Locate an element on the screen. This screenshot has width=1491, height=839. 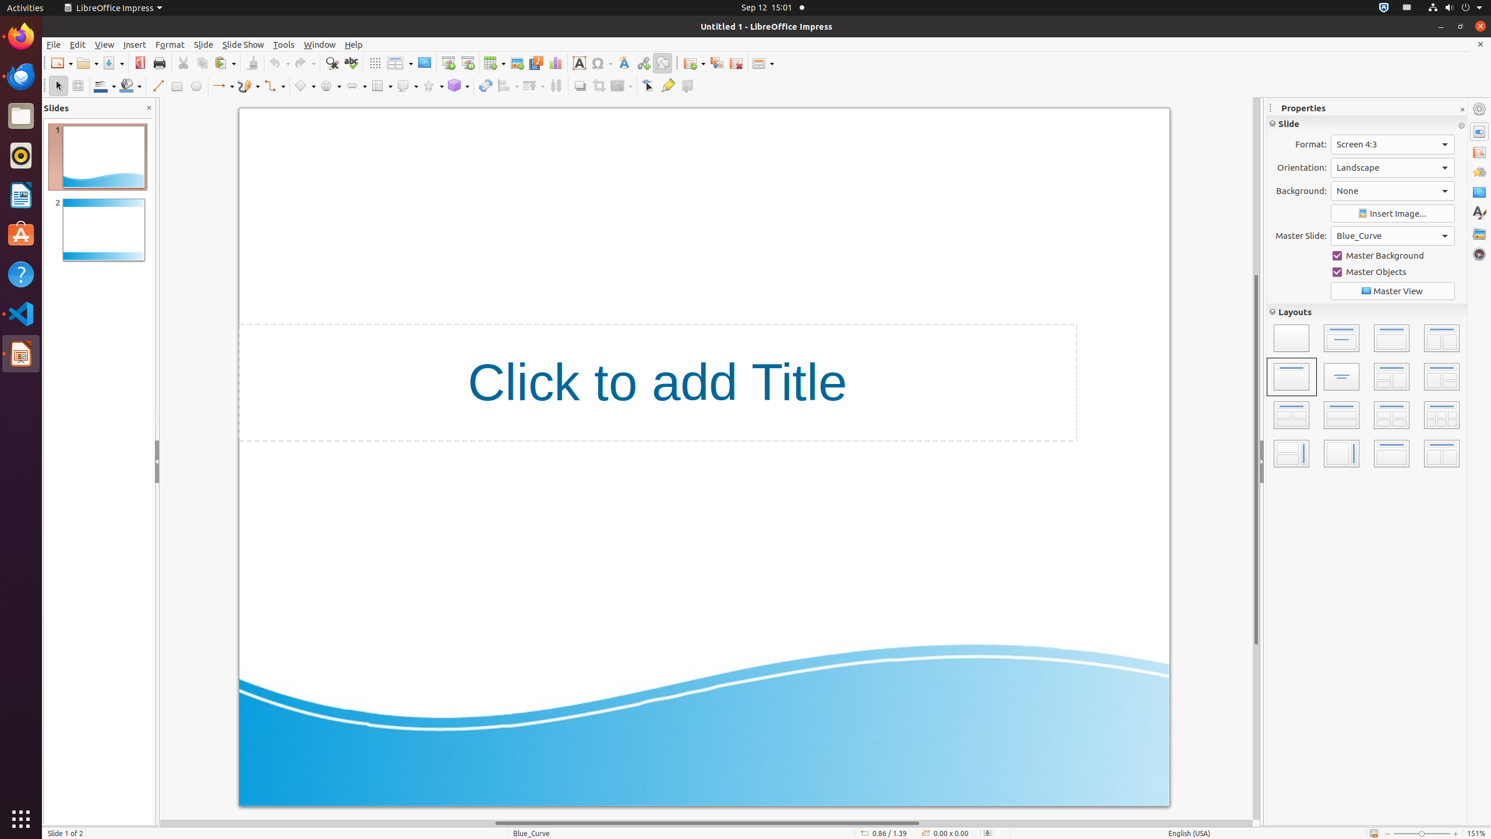
Increase is located at coordinates (1376, 284).